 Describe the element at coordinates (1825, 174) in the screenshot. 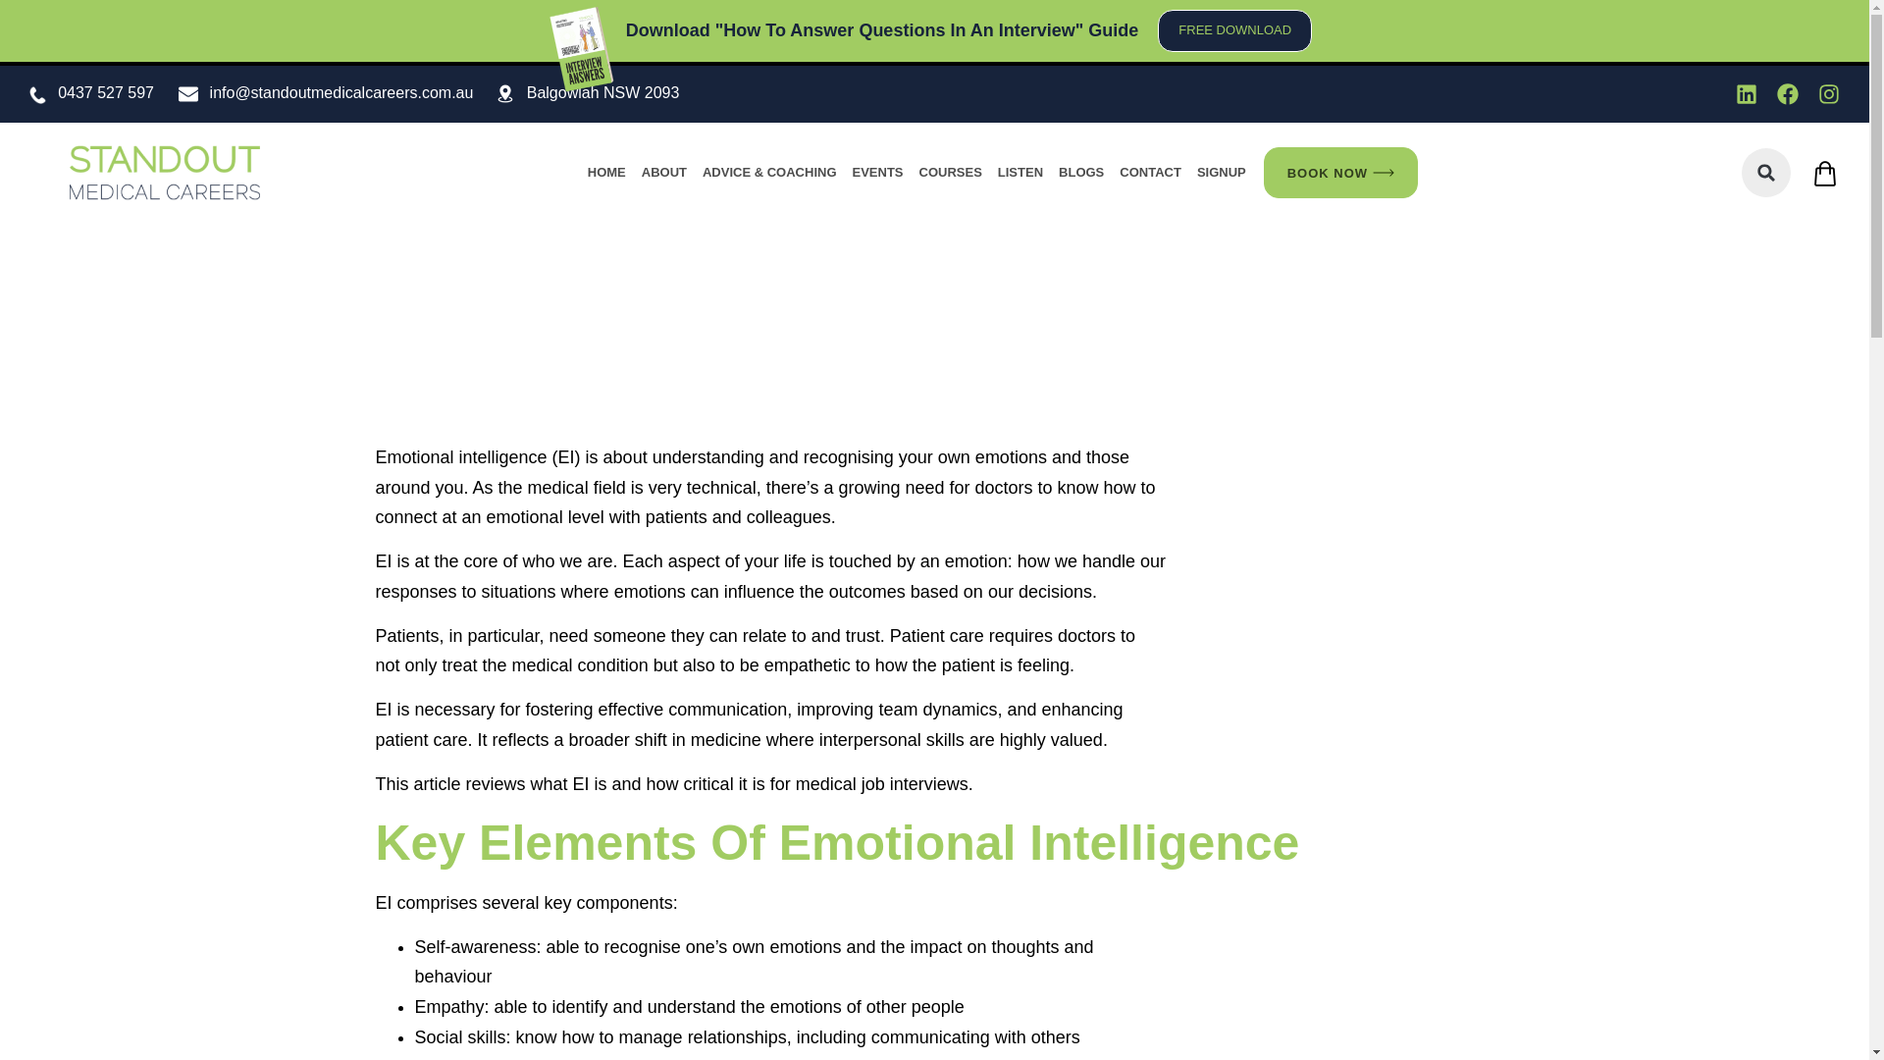

I see `shopping-bag` at that location.